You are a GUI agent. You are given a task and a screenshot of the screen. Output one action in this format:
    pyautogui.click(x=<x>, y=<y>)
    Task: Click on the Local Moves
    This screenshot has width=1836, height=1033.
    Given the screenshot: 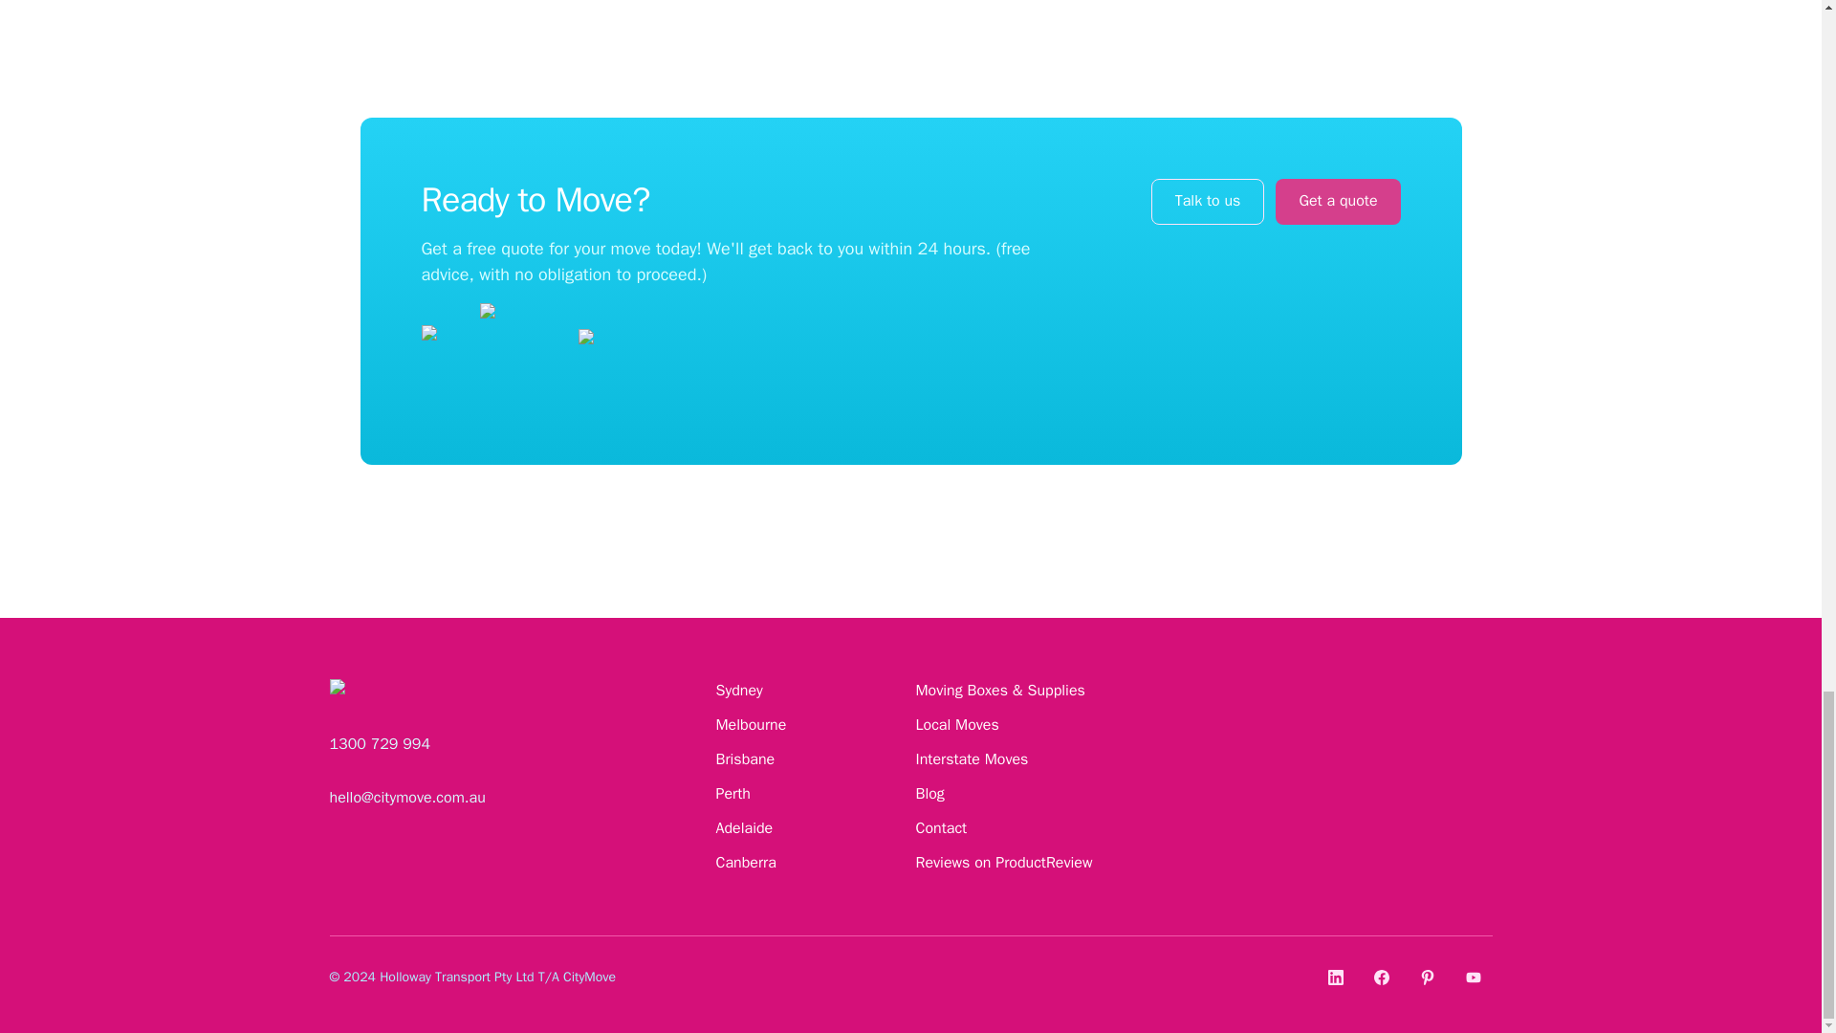 What is the action you would take?
    pyautogui.click(x=957, y=725)
    